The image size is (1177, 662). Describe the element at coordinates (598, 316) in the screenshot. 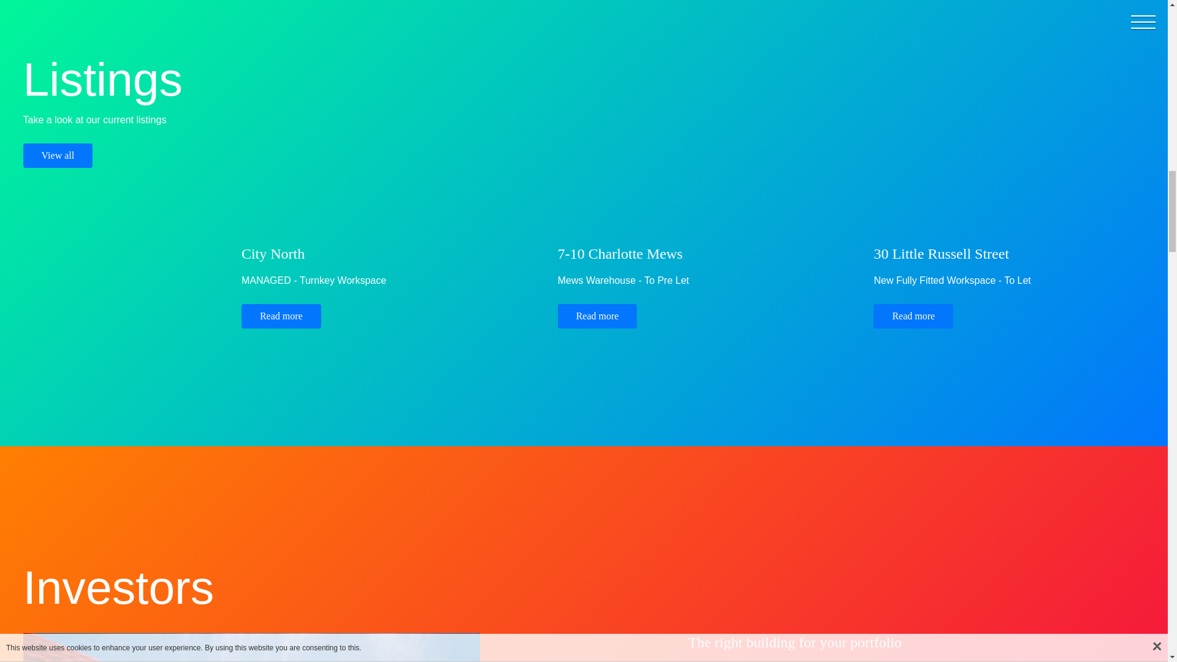

I see `Read more` at that location.